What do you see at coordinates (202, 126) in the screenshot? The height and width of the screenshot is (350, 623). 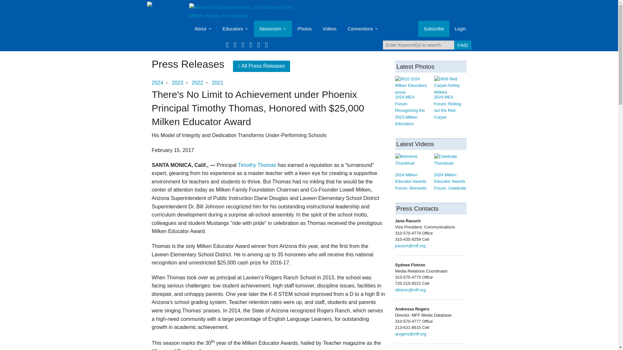 I see `Lowell Milken` at bounding box center [202, 126].